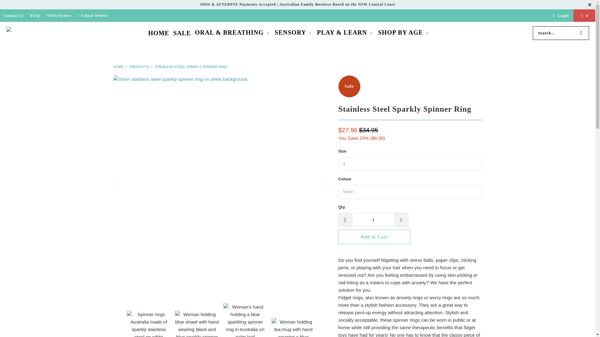  What do you see at coordinates (139, 67) in the screenshot?
I see `Products` at bounding box center [139, 67].